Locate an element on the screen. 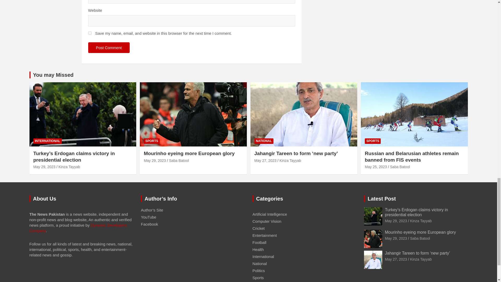 The image size is (501, 282). Mourinho eyeing more European glory is located at coordinates (396, 238).